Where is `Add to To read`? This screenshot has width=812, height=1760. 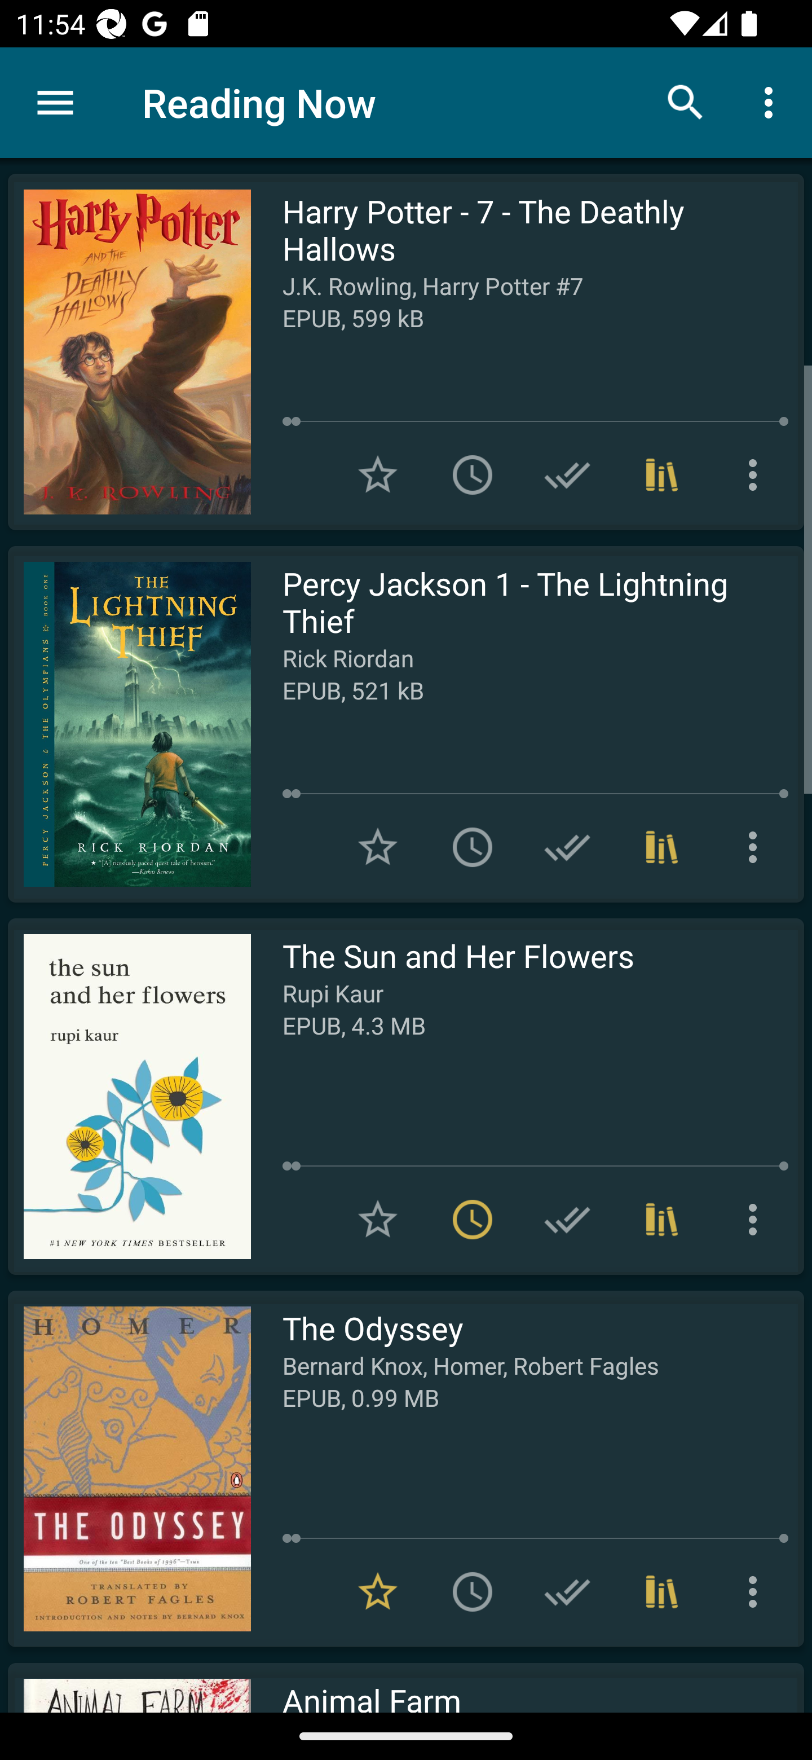
Add to To read is located at coordinates (473, 475).